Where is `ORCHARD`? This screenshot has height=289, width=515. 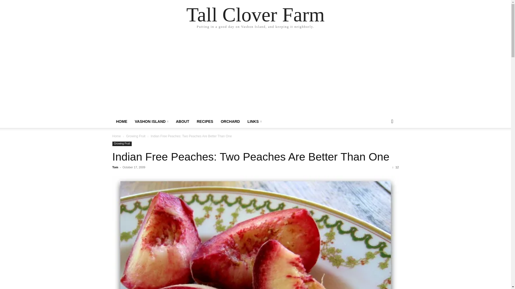
ORCHARD is located at coordinates (230, 121).